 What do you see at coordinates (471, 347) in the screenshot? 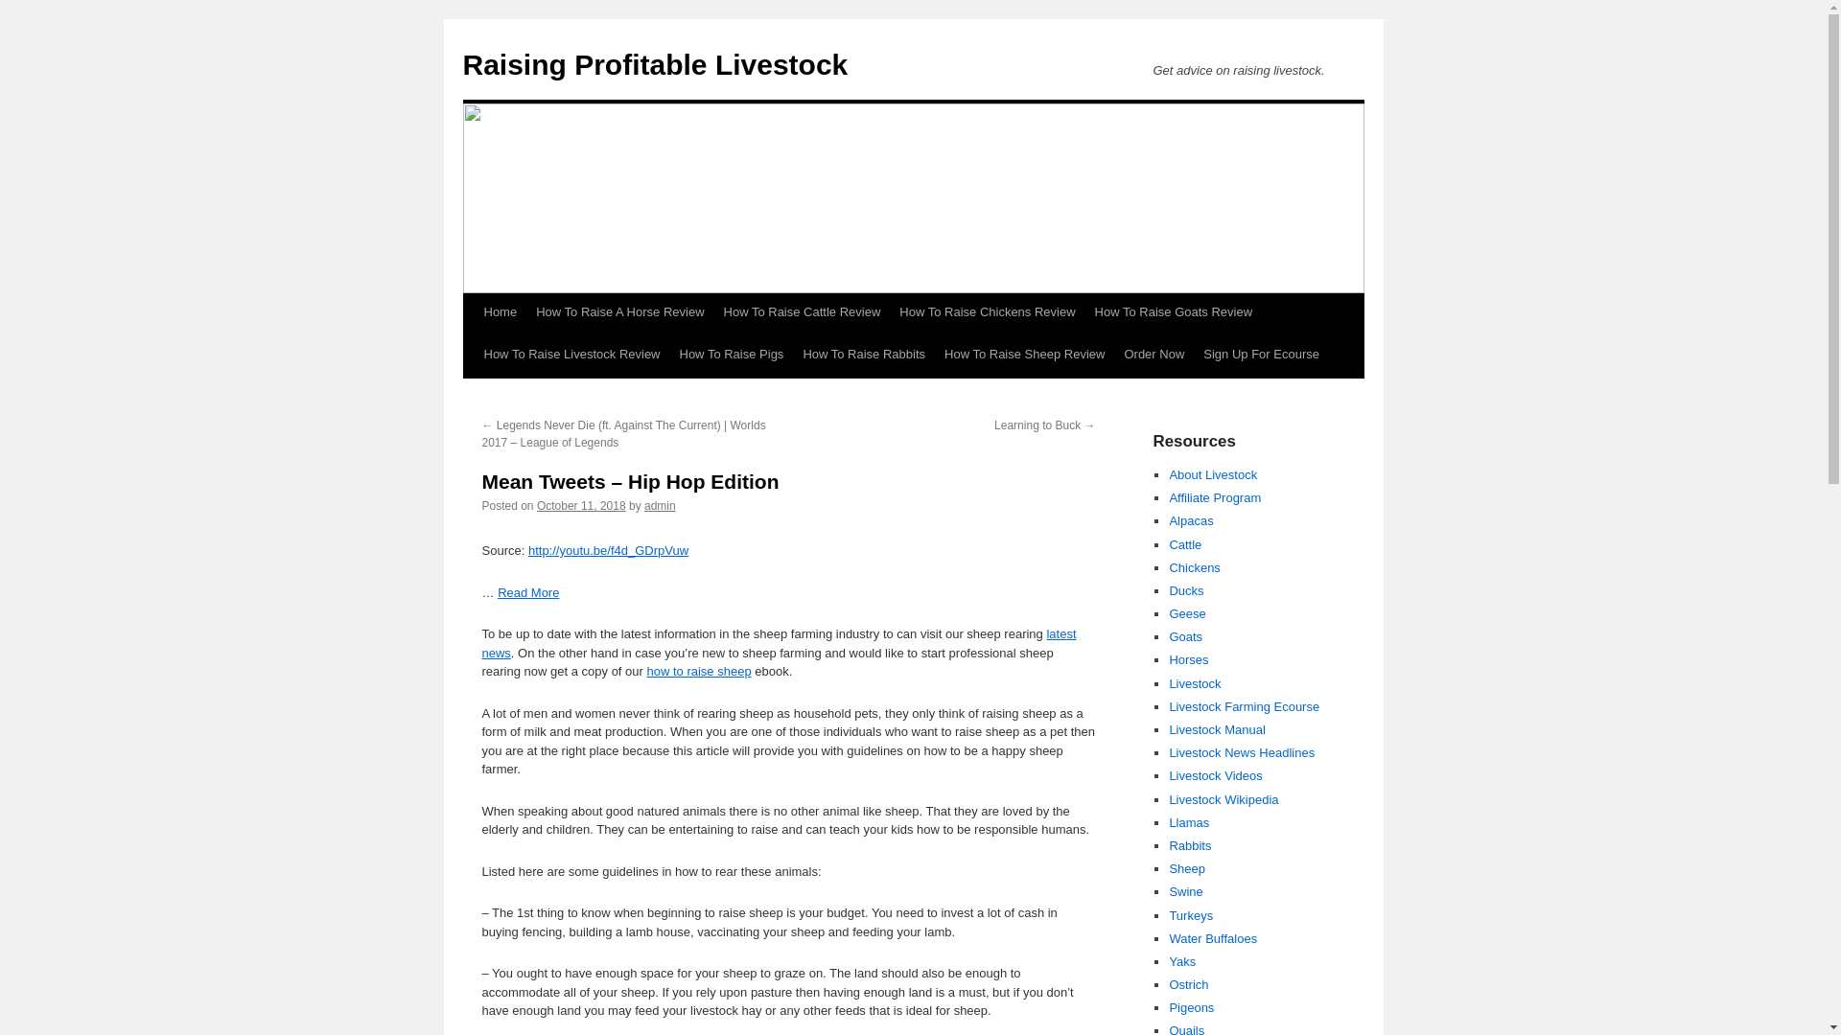
I see `Skip to content` at bounding box center [471, 347].